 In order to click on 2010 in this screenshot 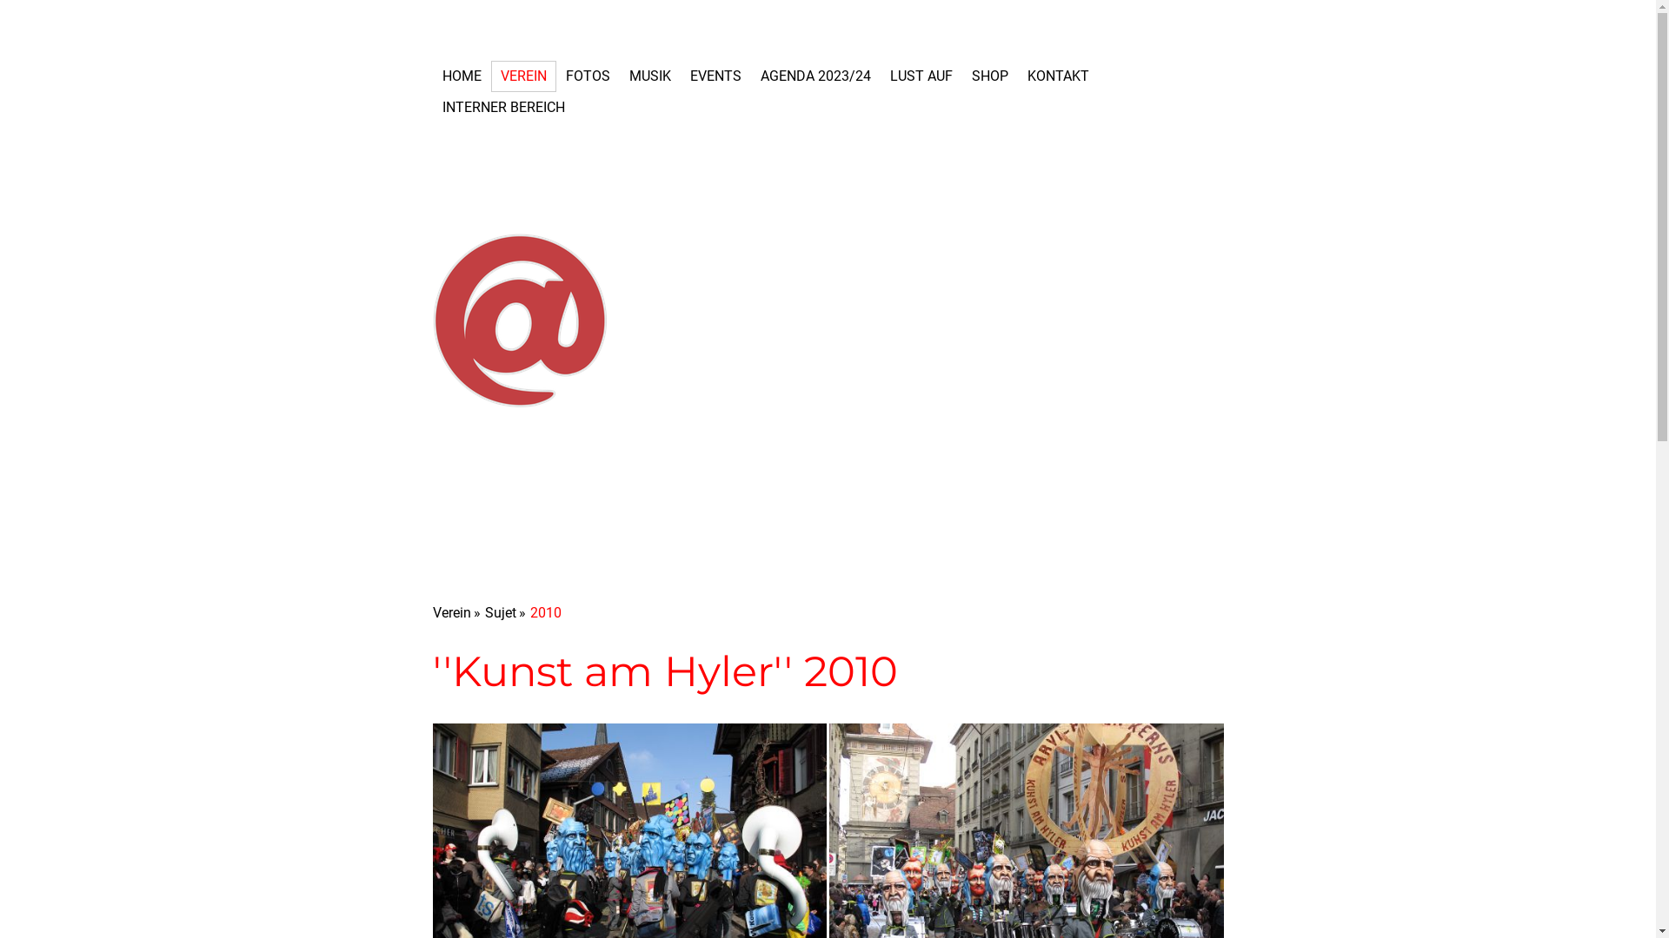, I will do `click(549, 613)`.